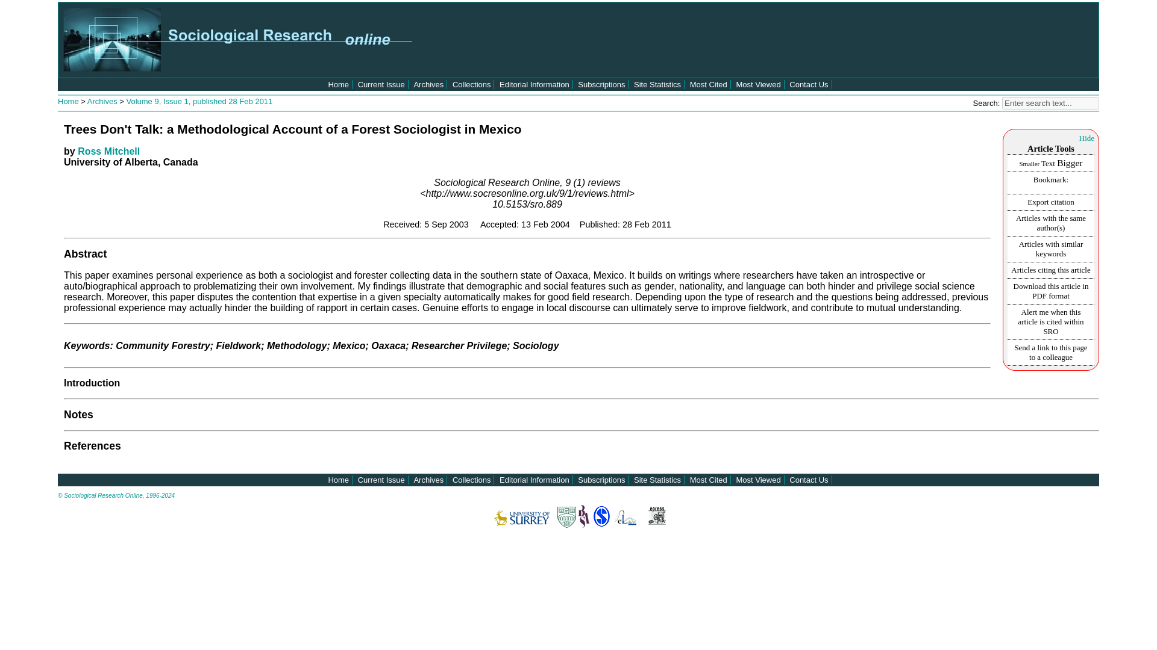  Describe the element at coordinates (534, 84) in the screenshot. I see `Editorial Information` at that location.